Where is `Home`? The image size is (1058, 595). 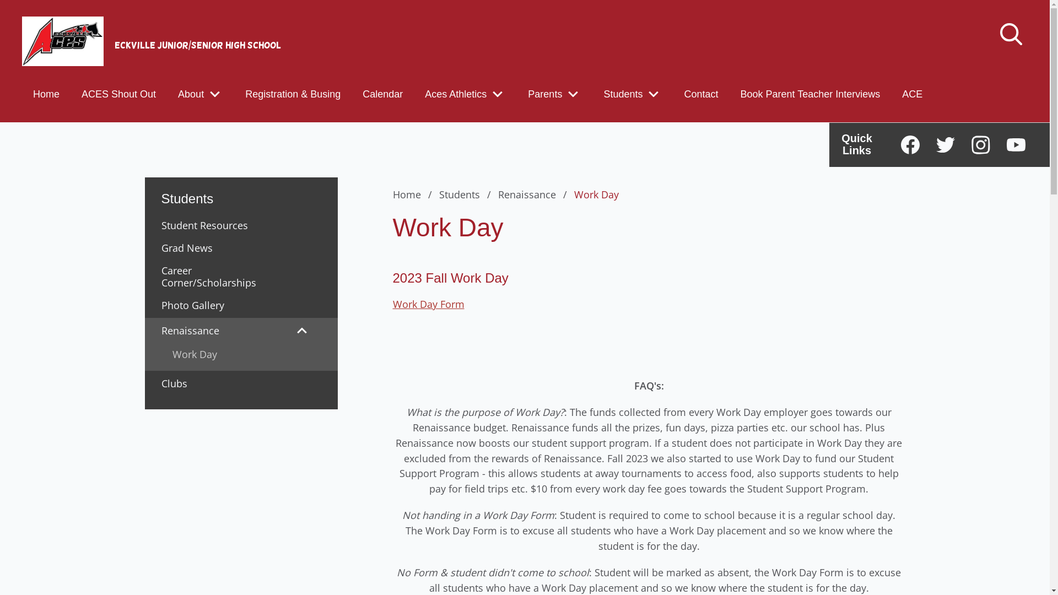 Home is located at coordinates (414, 194).